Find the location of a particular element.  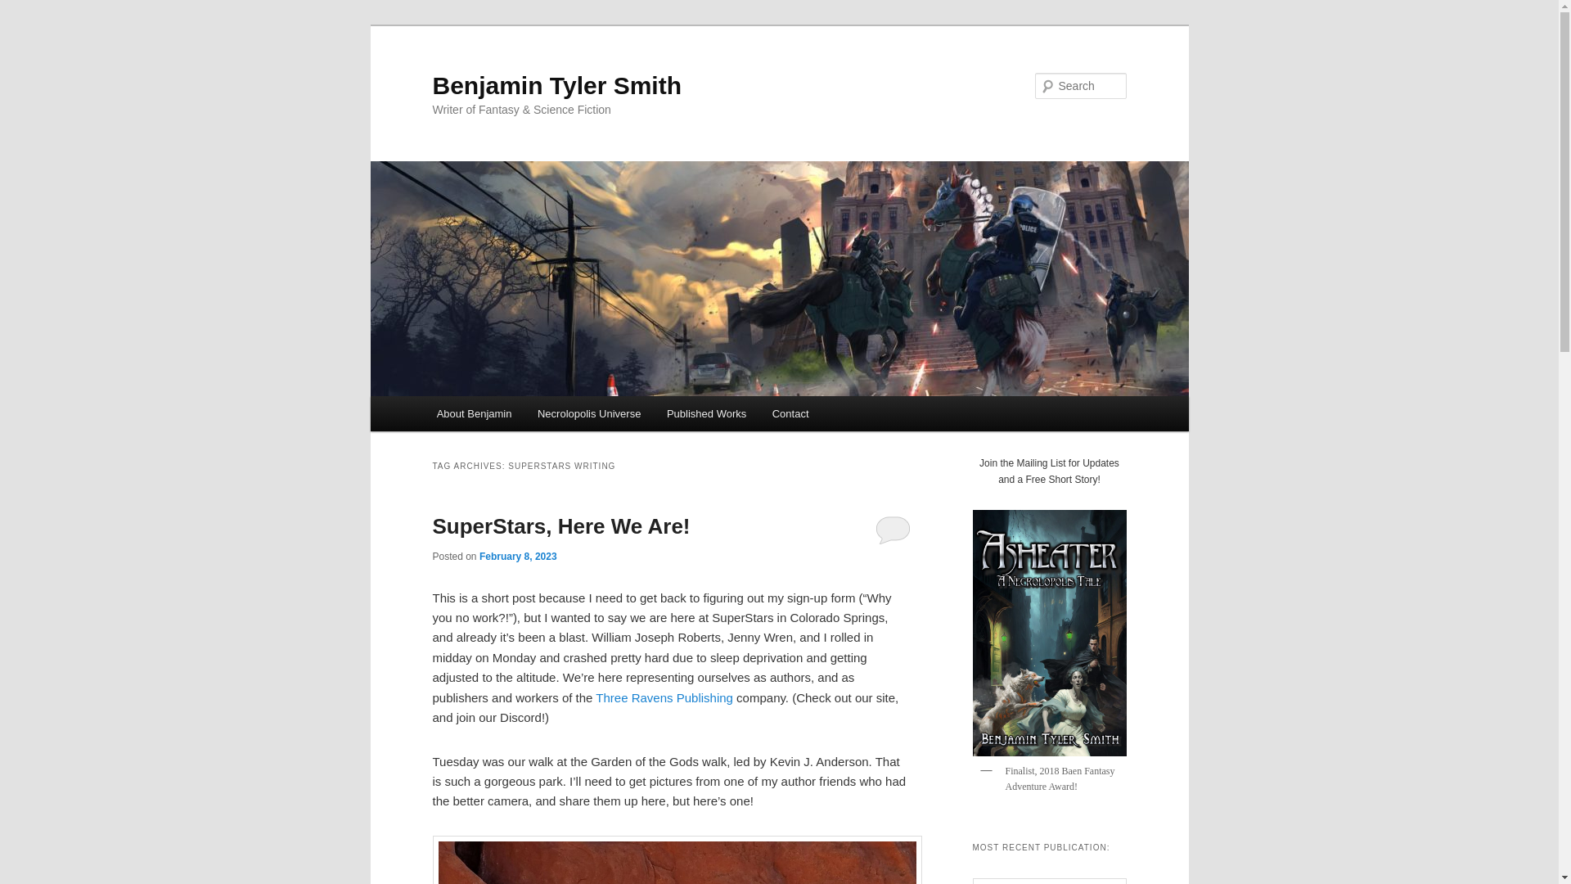

Published Works is located at coordinates (705, 413).